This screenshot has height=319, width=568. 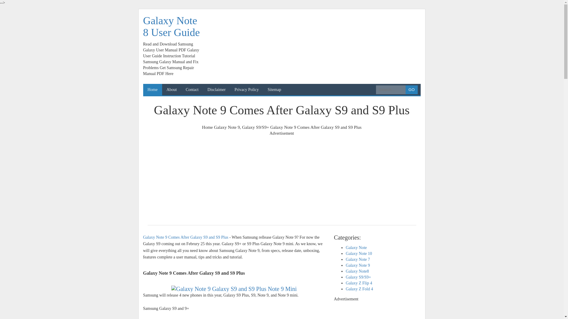 What do you see at coordinates (172, 90) in the screenshot?
I see `About` at bounding box center [172, 90].